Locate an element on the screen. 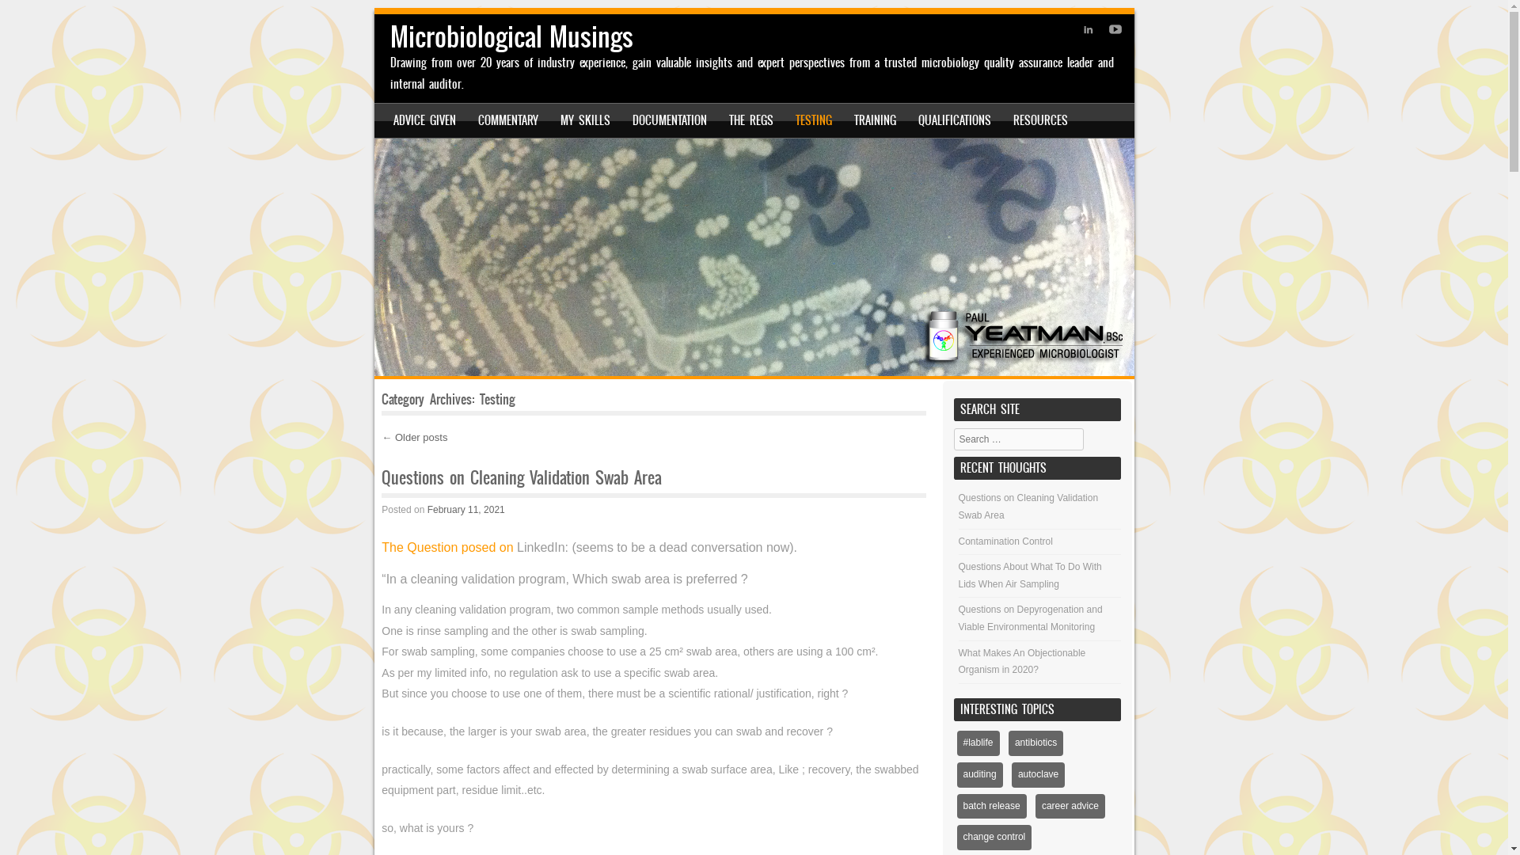 The width and height of the screenshot is (1520, 855). The Question posed on is located at coordinates (450, 548).